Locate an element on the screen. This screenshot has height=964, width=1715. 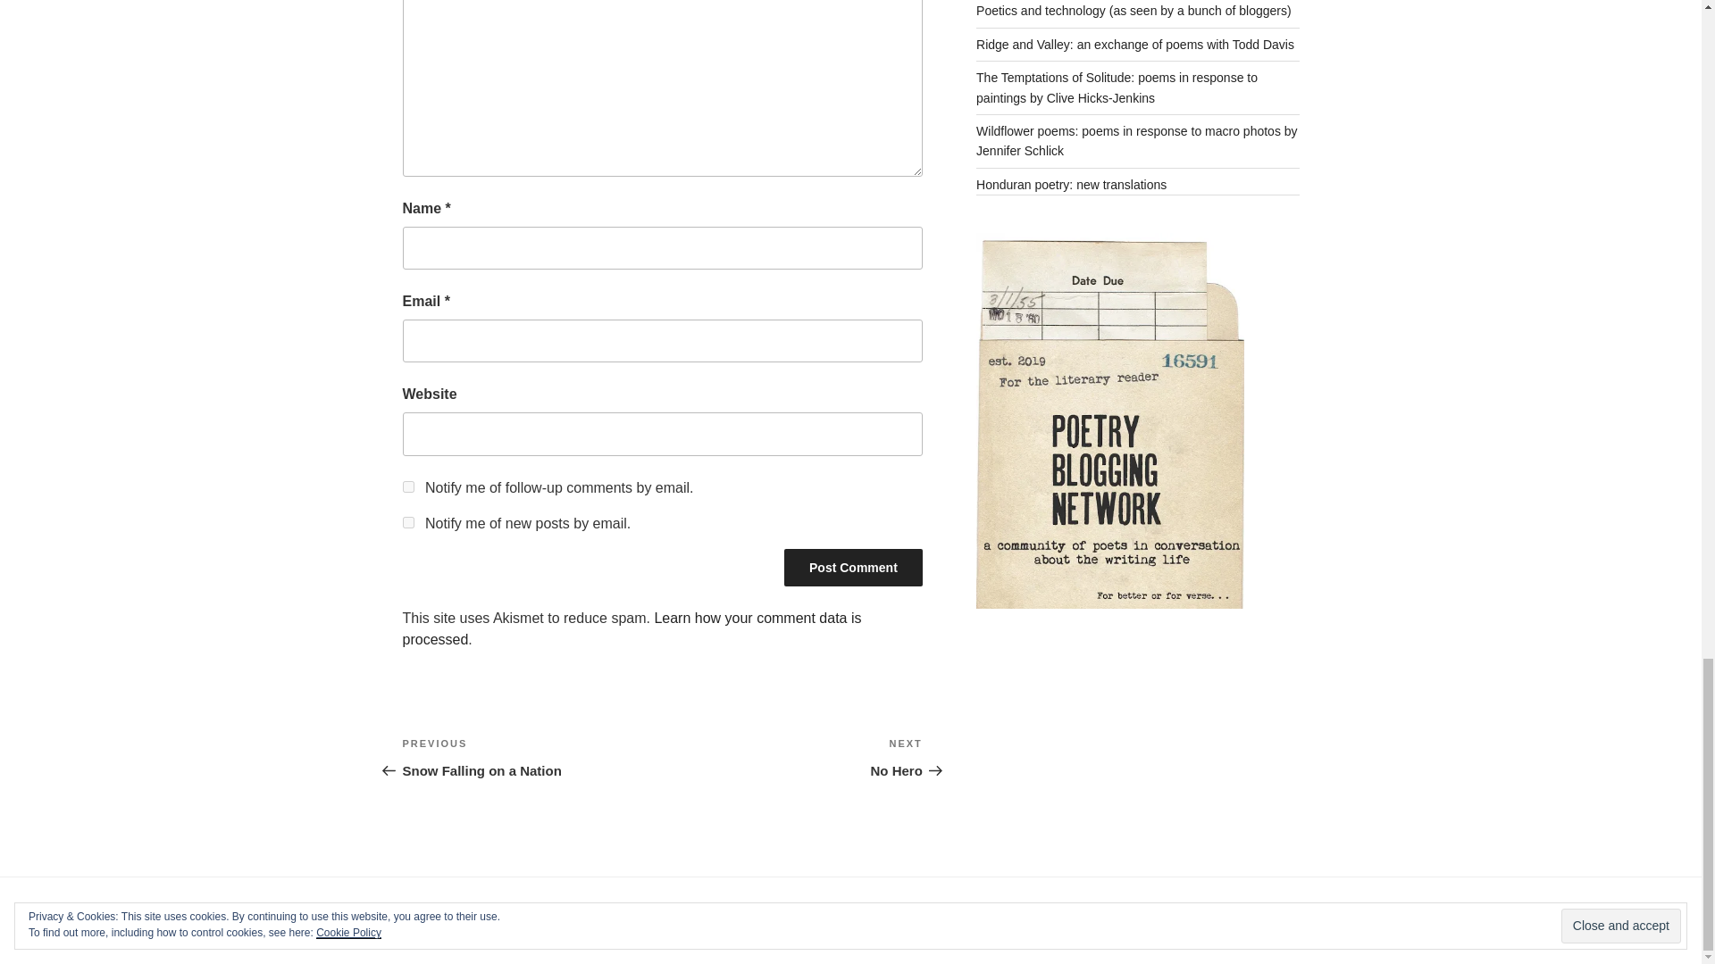
subscribe is located at coordinates (407, 521).